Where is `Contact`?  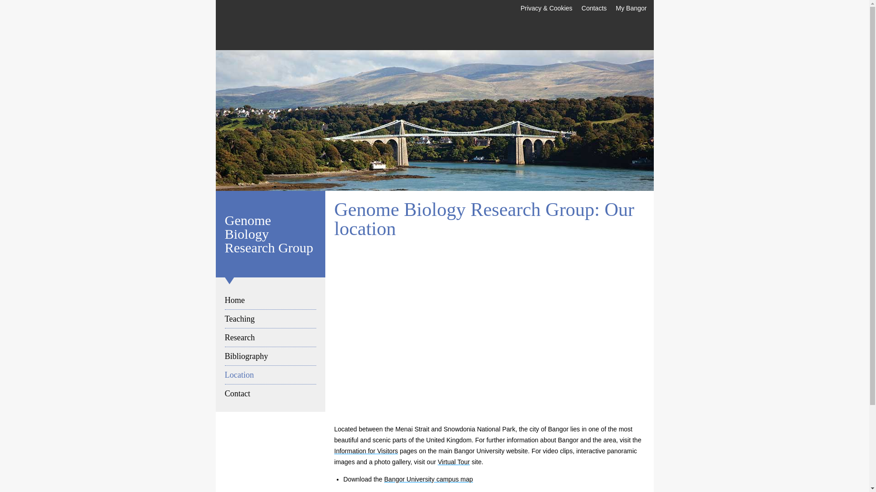
Contact is located at coordinates (270, 394).